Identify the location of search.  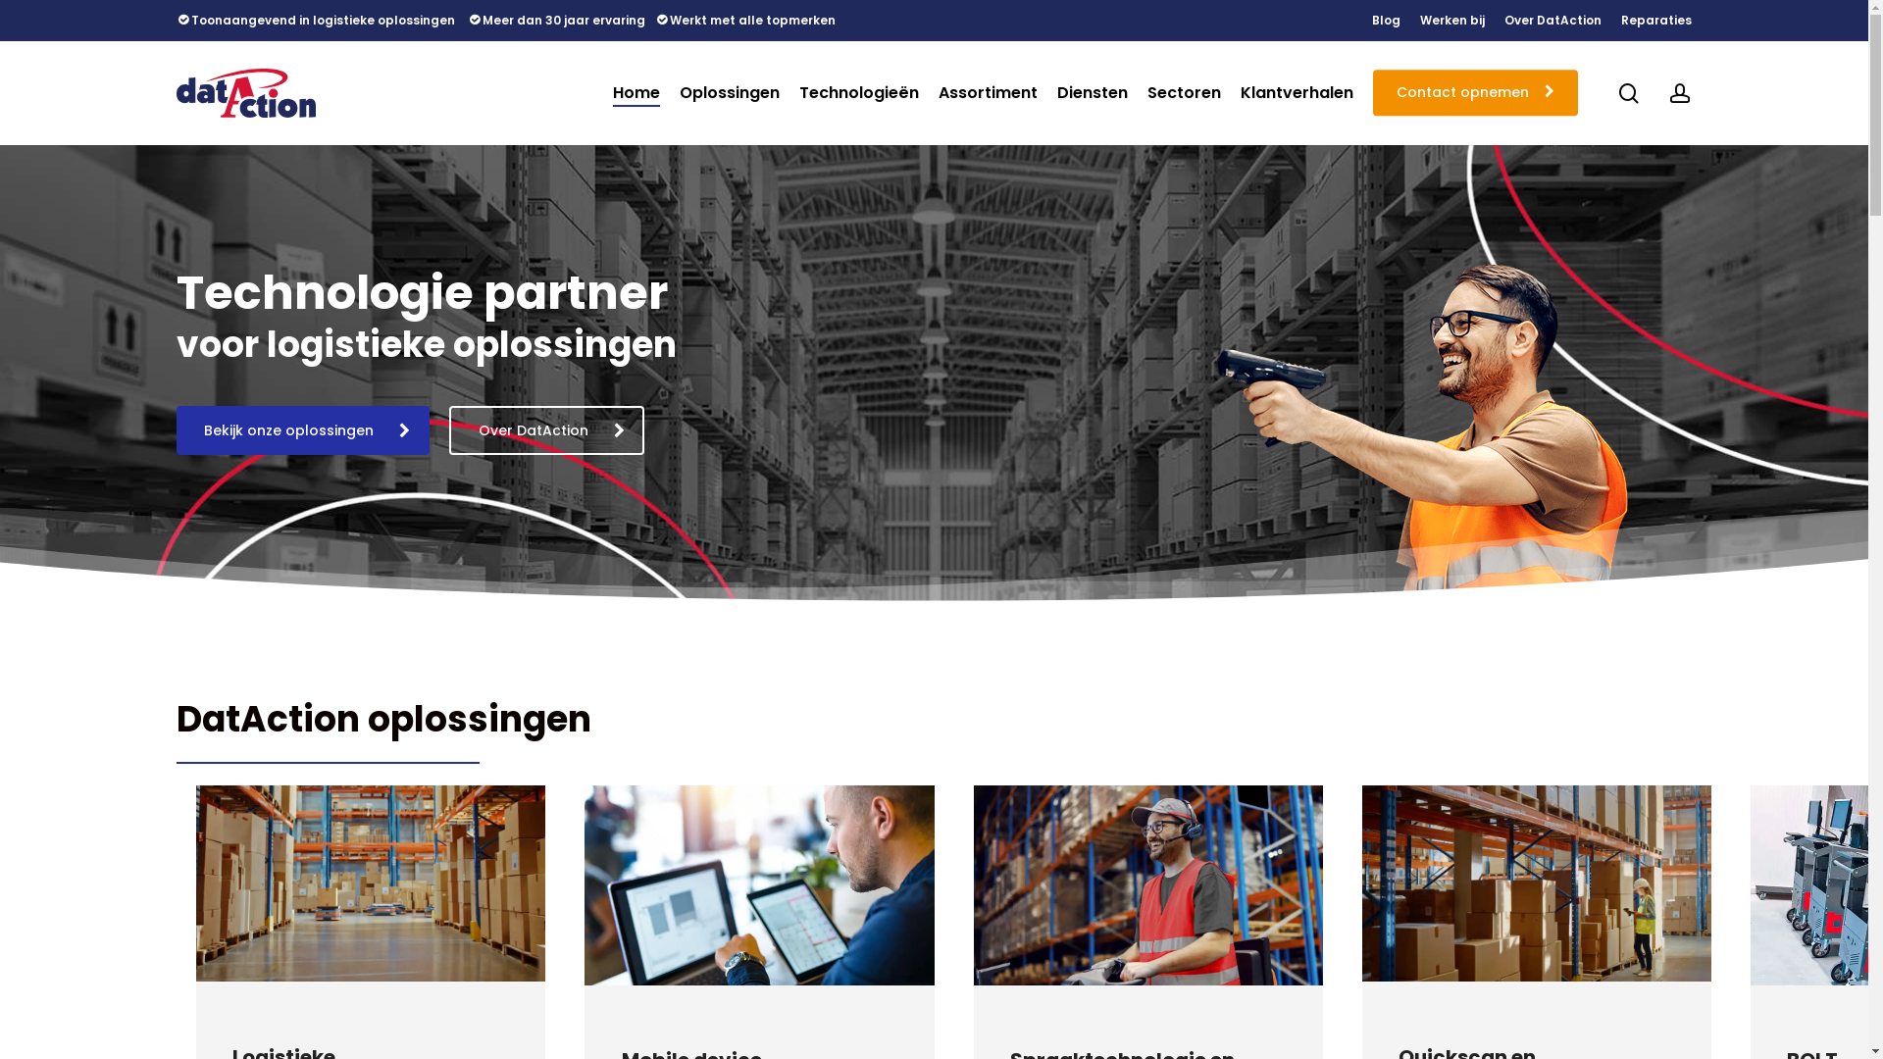
(1629, 92).